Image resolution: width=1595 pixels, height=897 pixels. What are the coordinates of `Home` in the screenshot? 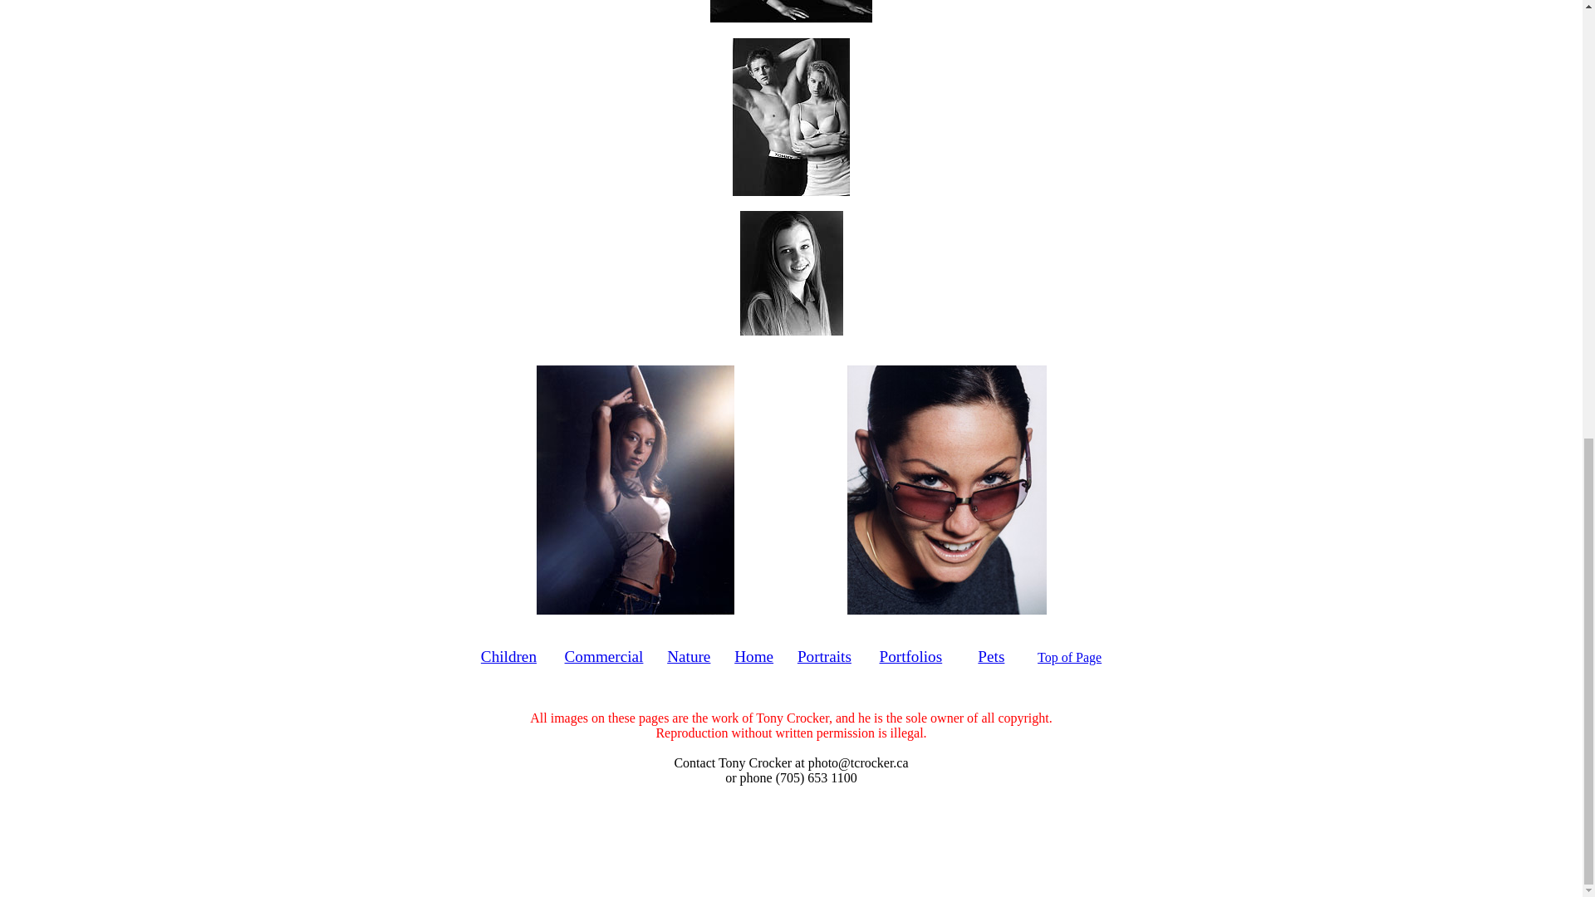 It's located at (753, 656).